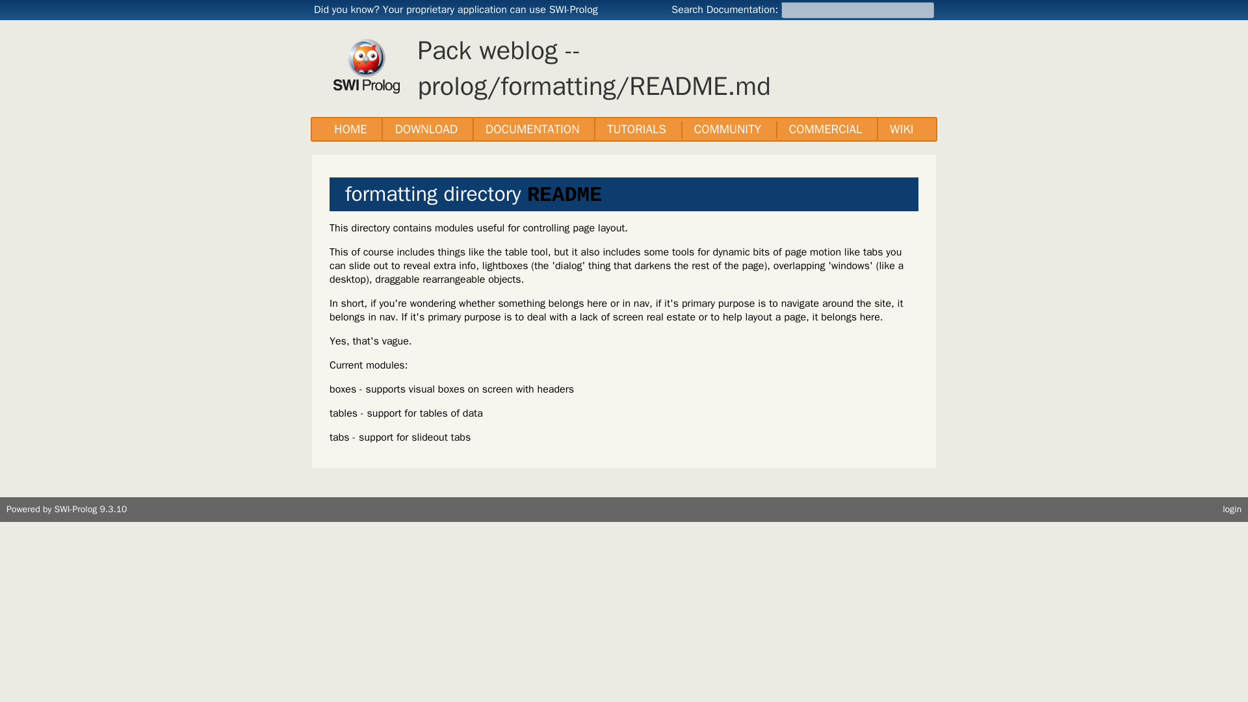 The height and width of the screenshot is (702, 1248). I want to click on Your proprietary application can use SWI-Prolog, so click(490, 9).